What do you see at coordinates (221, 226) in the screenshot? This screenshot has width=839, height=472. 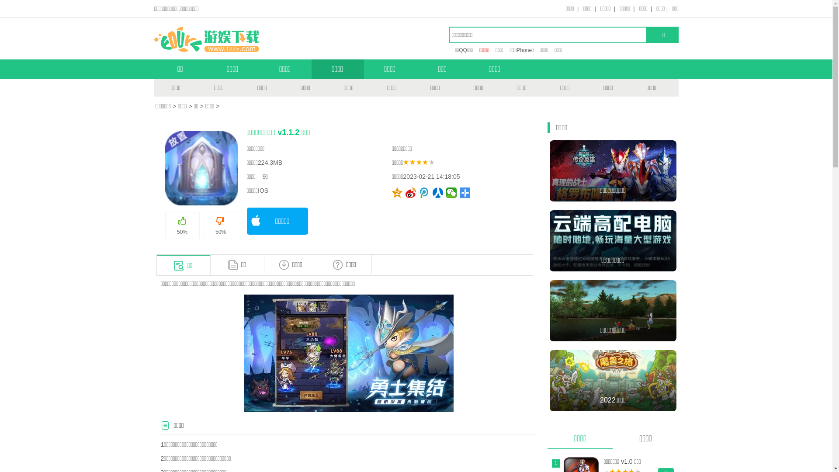 I see `50%` at bounding box center [221, 226].